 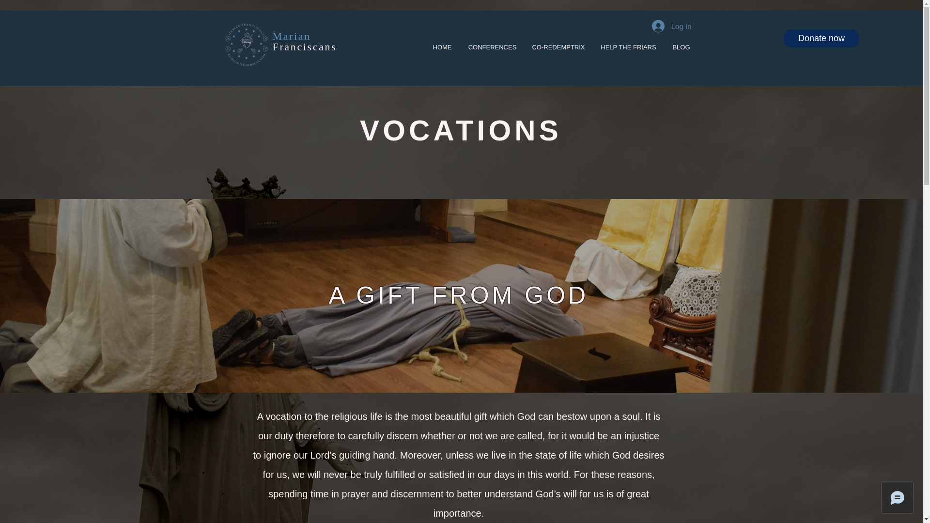 I want to click on BLOG, so click(x=681, y=47).